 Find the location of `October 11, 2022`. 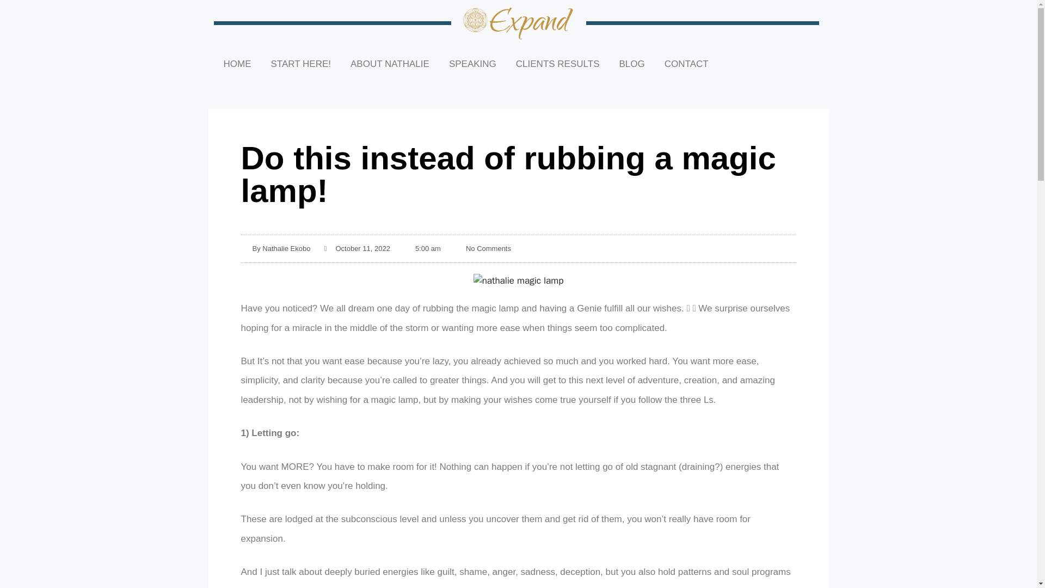

October 11, 2022 is located at coordinates (357, 248).